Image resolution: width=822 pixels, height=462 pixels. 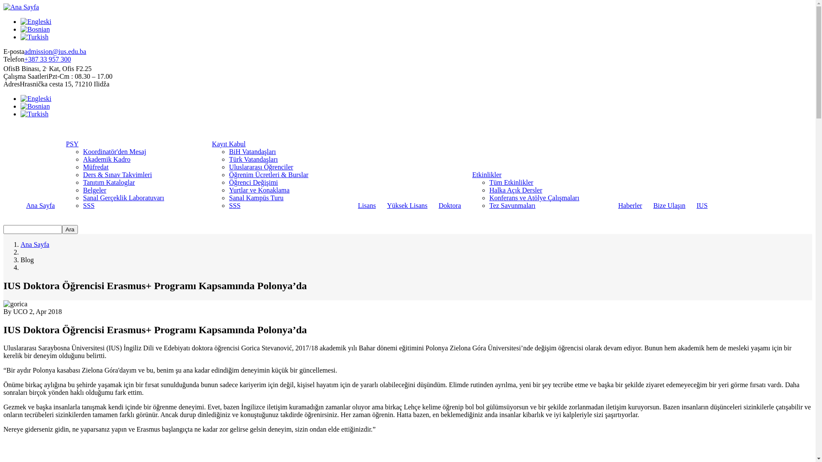 I want to click on Turkish, so click(x=34, y=37).